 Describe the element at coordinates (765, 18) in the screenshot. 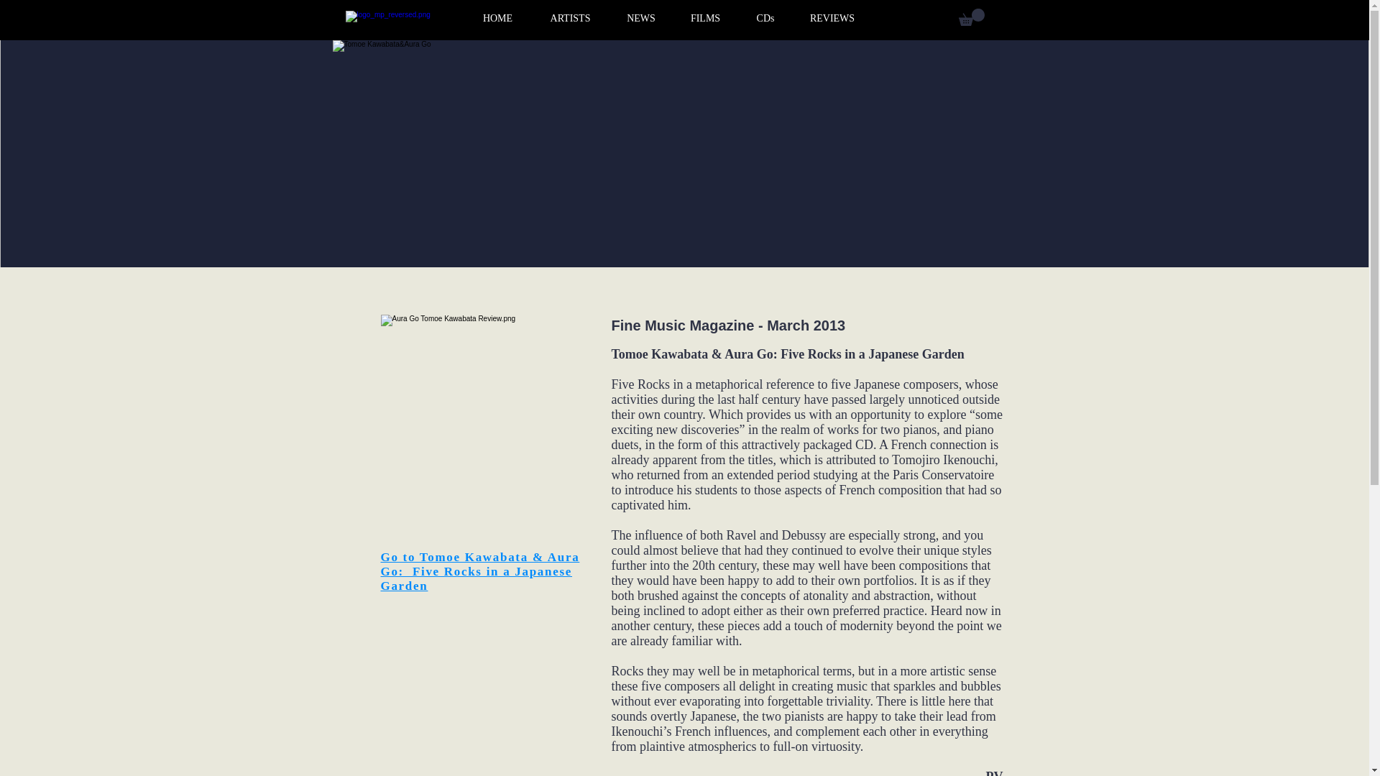

I see `CDs` at that location.